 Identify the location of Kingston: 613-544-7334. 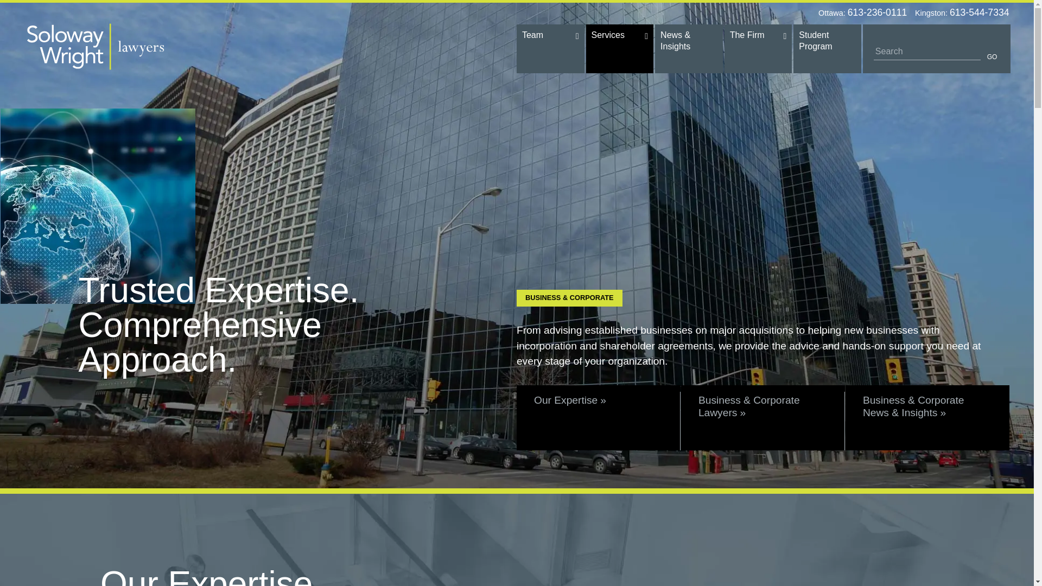
(961, 12).